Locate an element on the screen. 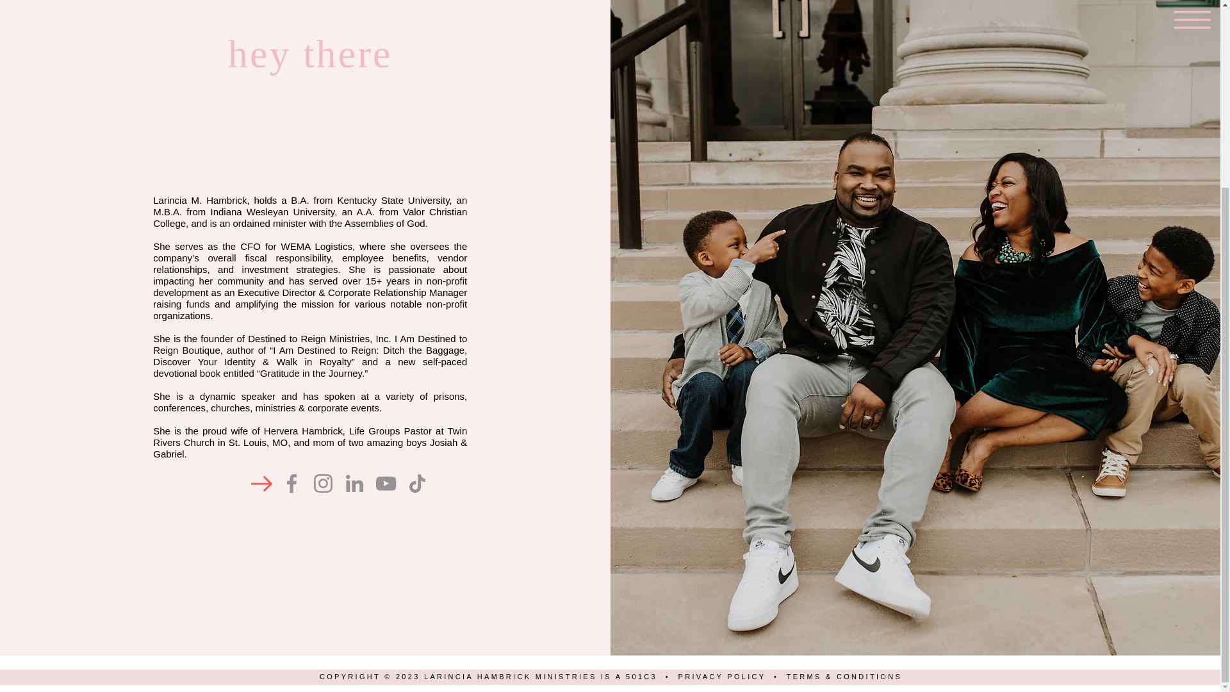 This screenshot has height=692, width=1230. PRIVACY POLICY is located at coordinates (723, 676).